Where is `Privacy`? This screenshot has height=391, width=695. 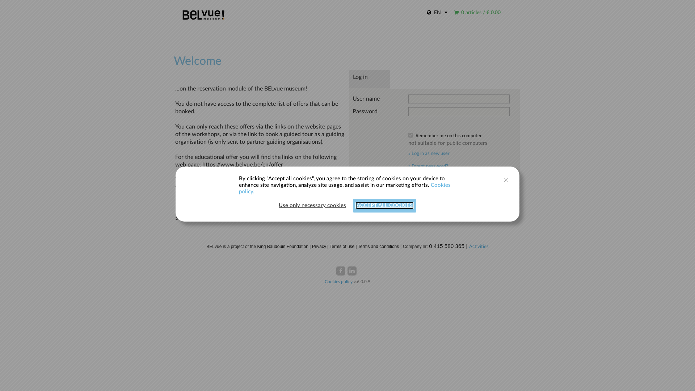
Privacy is located at coordinates (319, 247).